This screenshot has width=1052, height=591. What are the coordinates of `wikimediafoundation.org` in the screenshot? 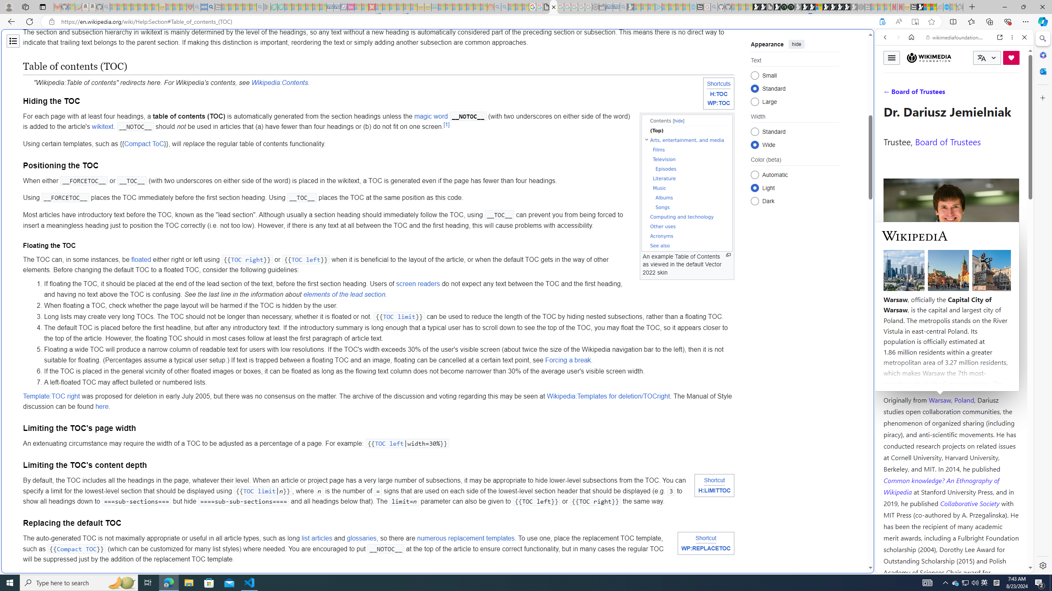 It's located at (956, 37).